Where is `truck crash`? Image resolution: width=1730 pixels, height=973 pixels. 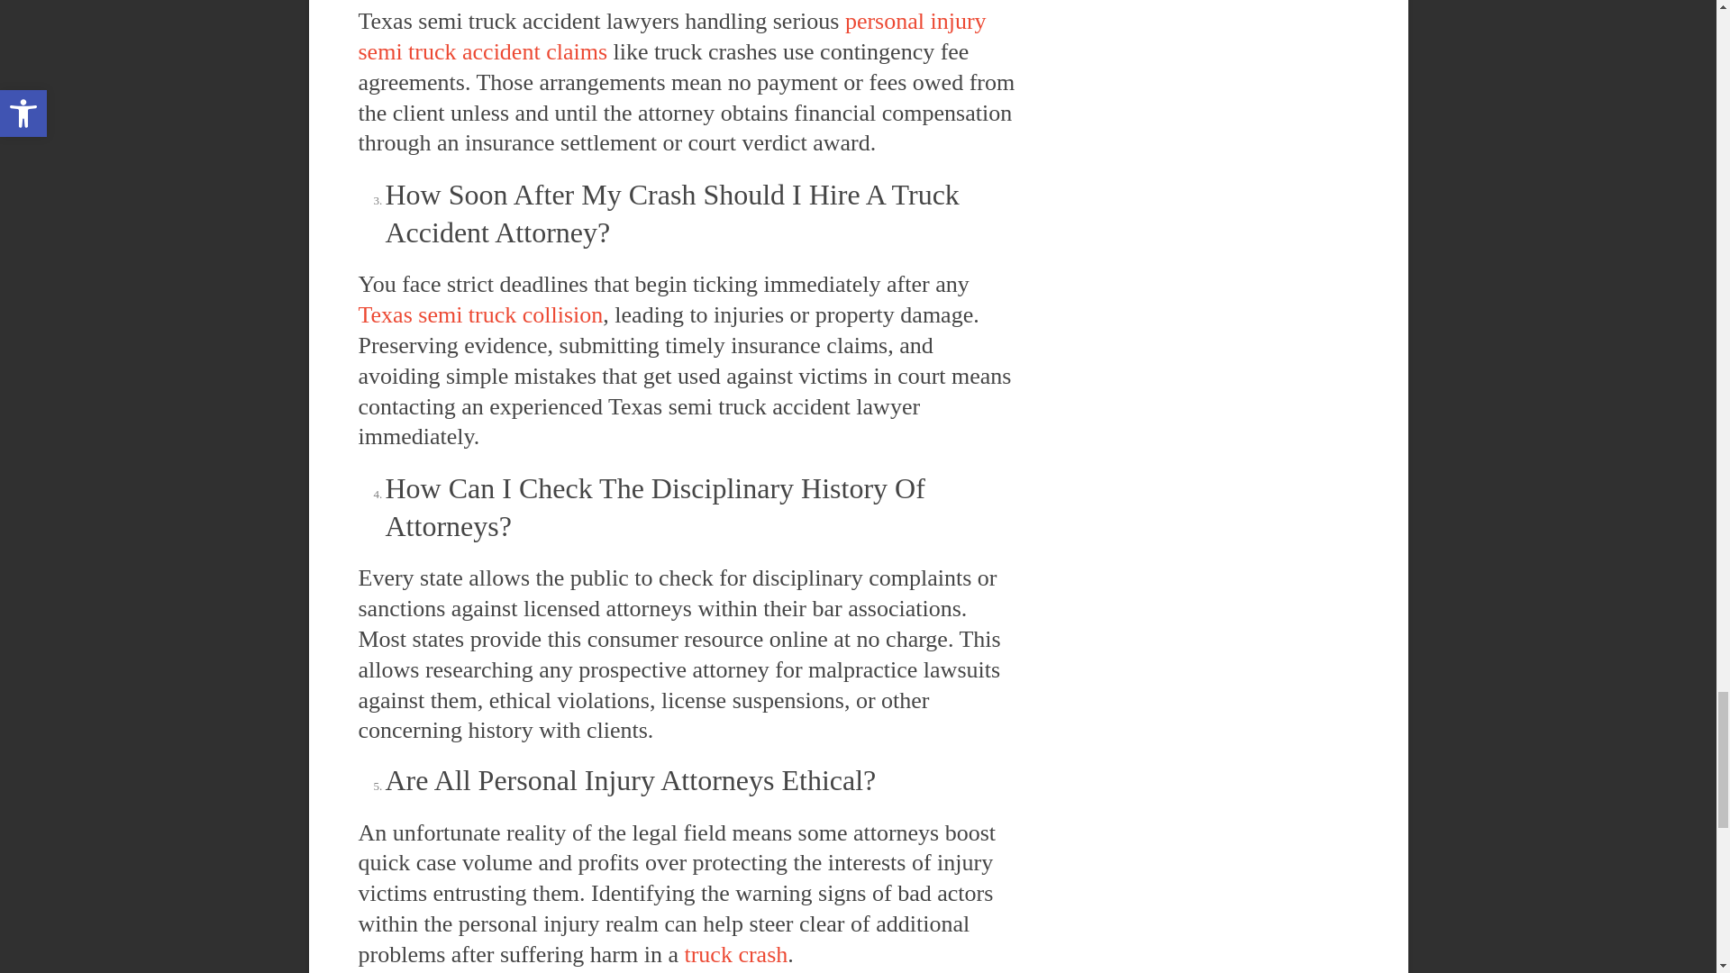 truck crash is located at coordinates (735, 954).